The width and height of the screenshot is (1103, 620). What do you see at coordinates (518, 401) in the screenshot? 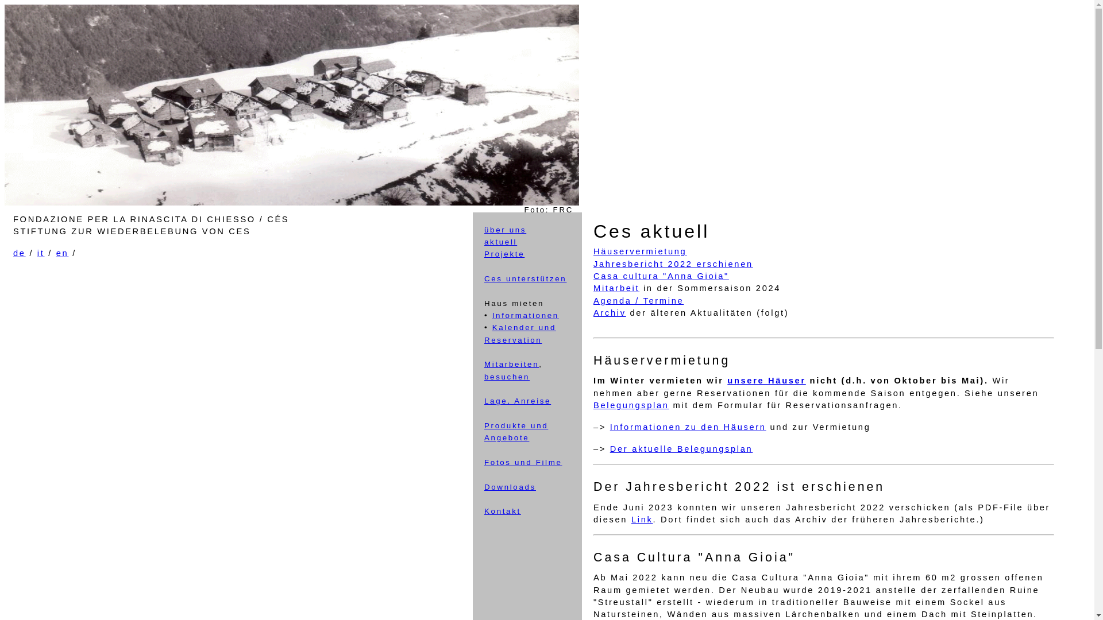
I see `Lage, Anreise` at bounding box center [518, 401].